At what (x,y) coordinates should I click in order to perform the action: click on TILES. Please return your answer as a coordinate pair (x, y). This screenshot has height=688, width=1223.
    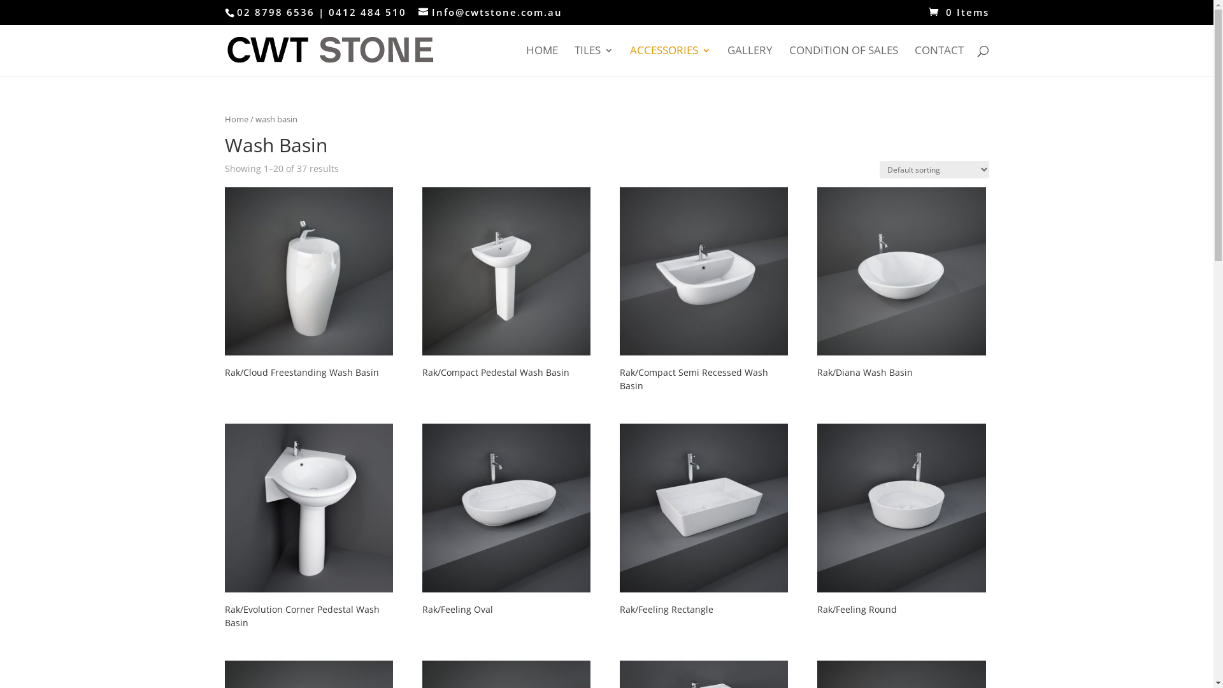
    Looking at the image, I should click on (594, 61).